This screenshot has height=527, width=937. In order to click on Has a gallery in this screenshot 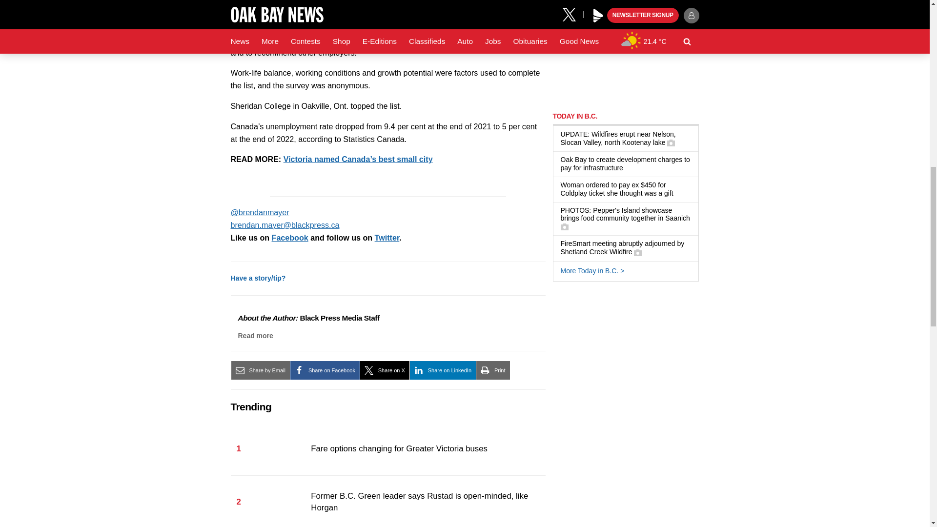, I will do `click(564, 226)`.